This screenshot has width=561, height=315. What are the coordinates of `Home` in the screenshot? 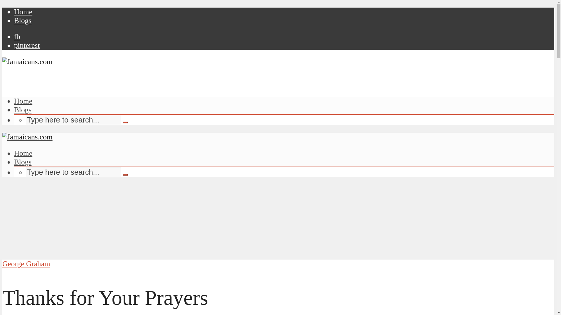 It's located at (23, 101).